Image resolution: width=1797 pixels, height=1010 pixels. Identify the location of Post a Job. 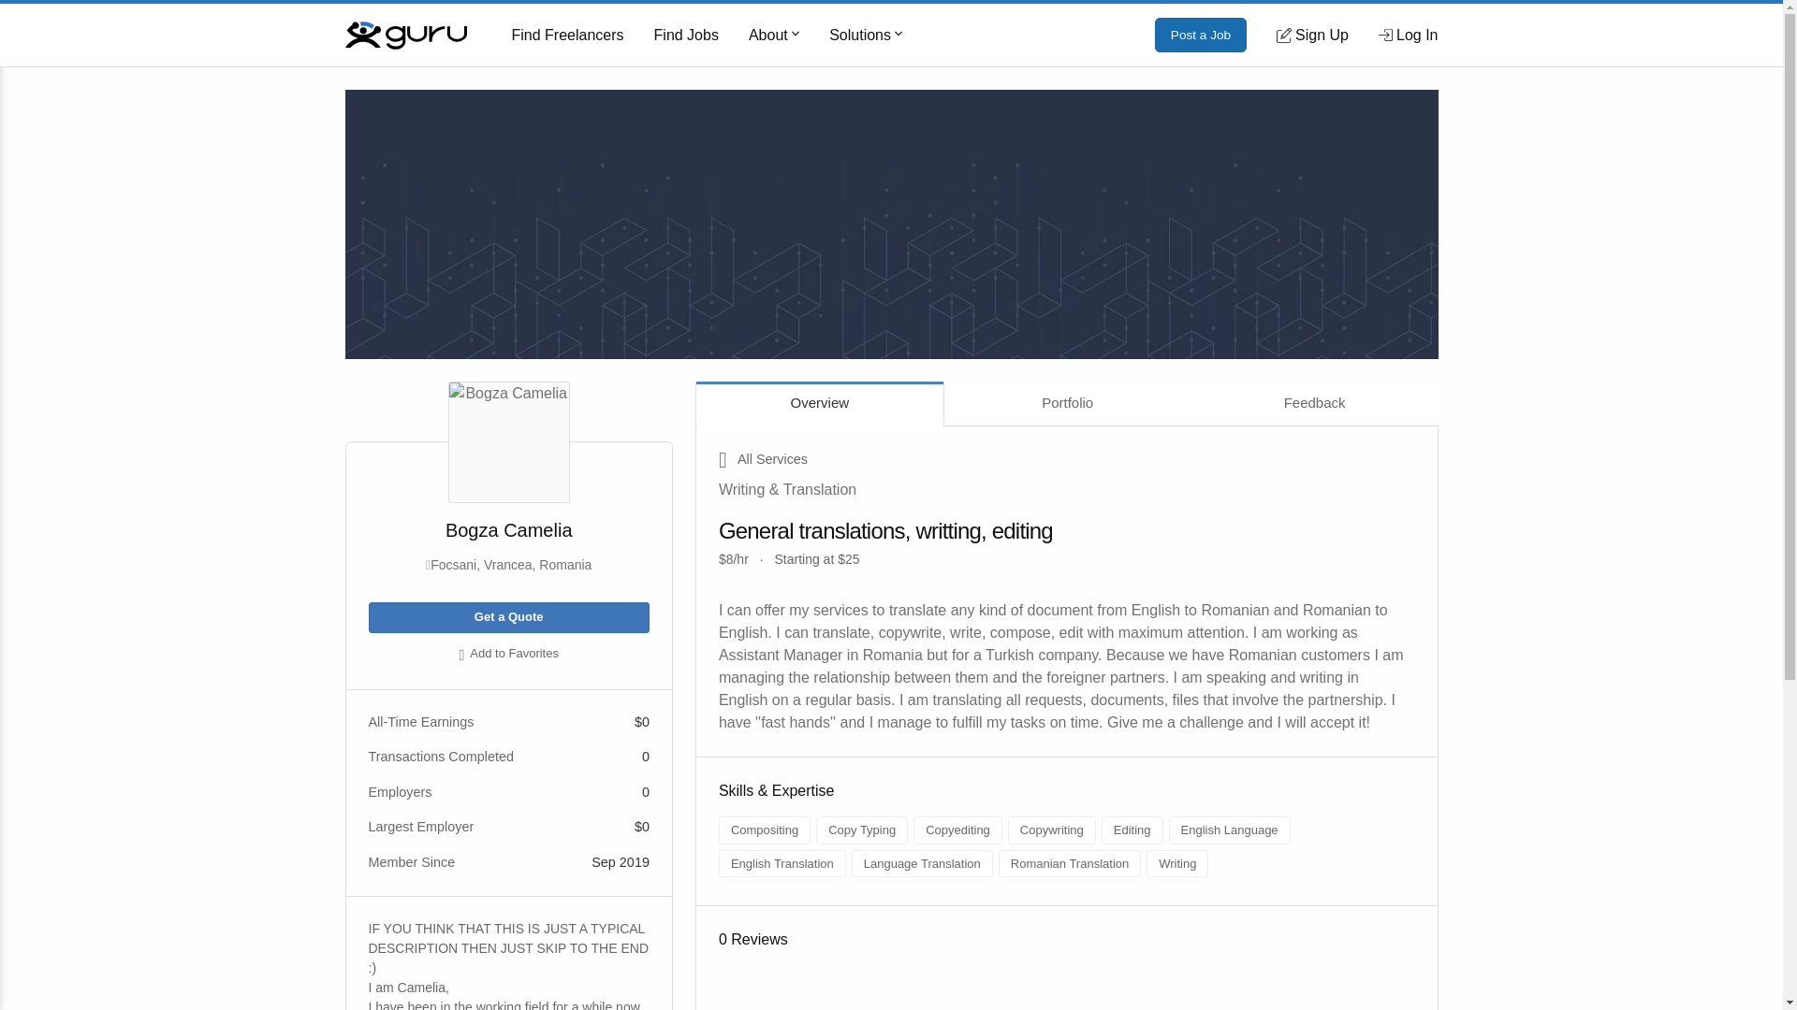
(1201, 36).